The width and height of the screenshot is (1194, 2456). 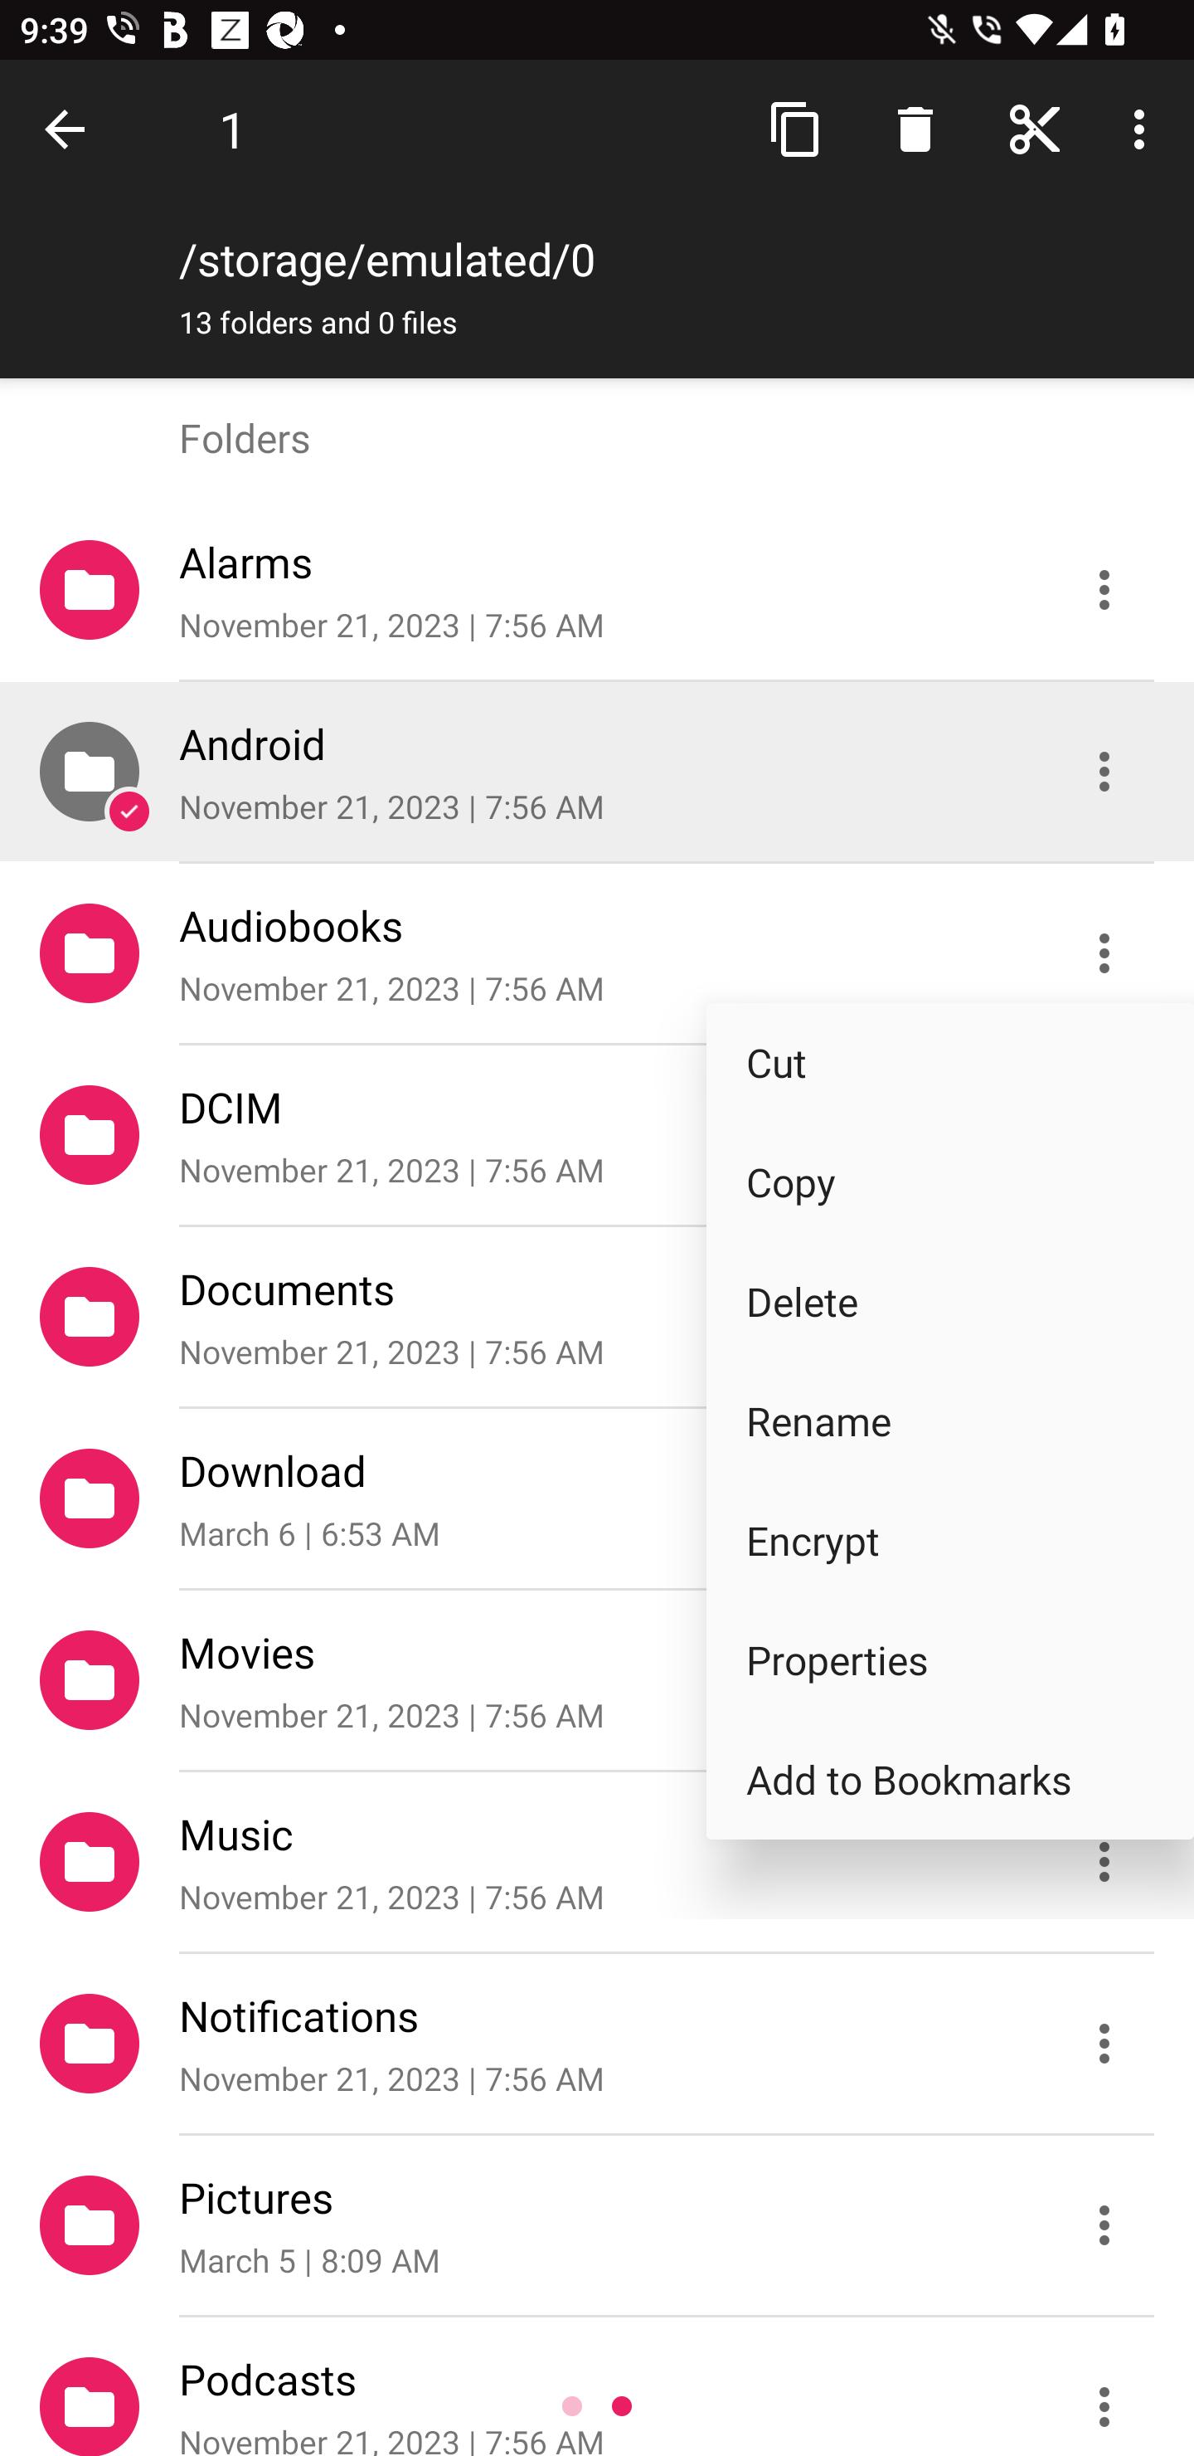 What do you see at coordinates (950, 1779) in the screenshot?
I see `Add to Bookmarks` at bounding box center [950, 1779].